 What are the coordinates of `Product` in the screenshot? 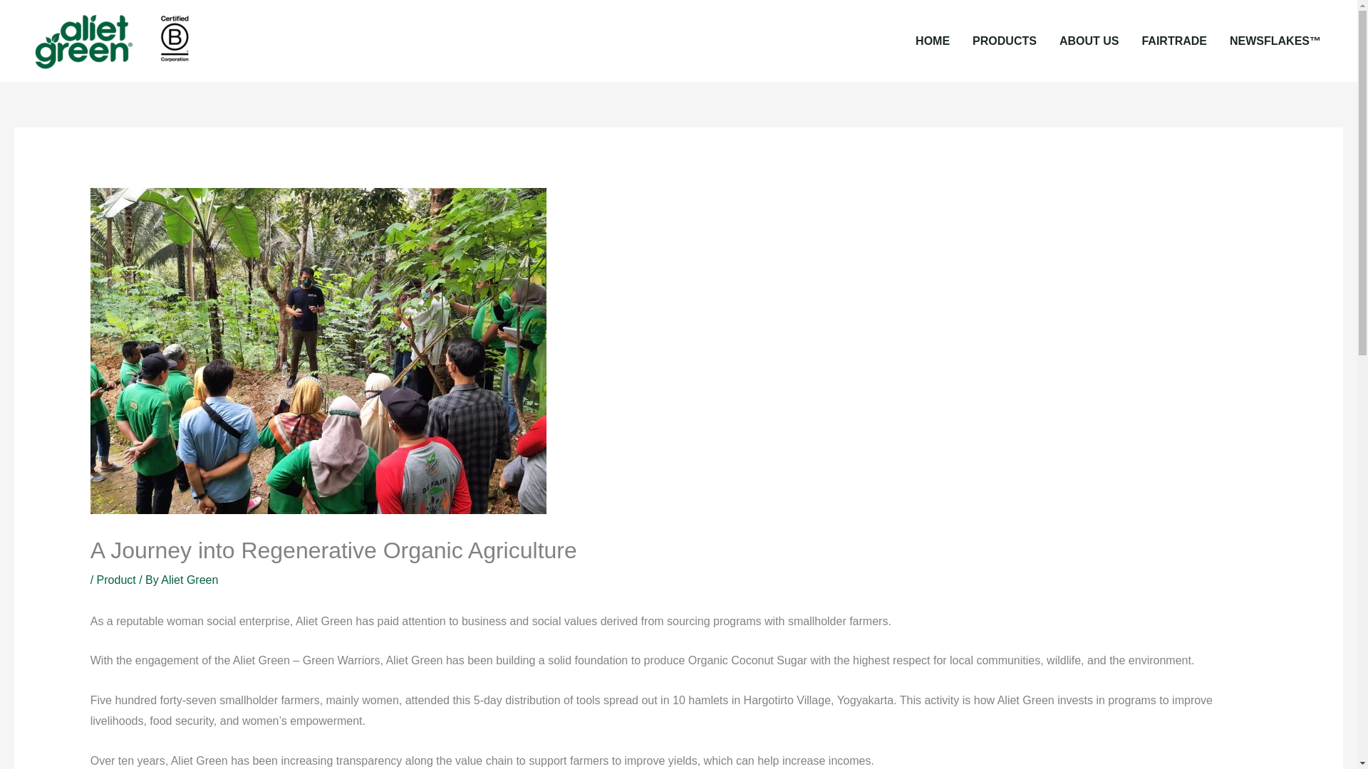 It's located at (116, 580).